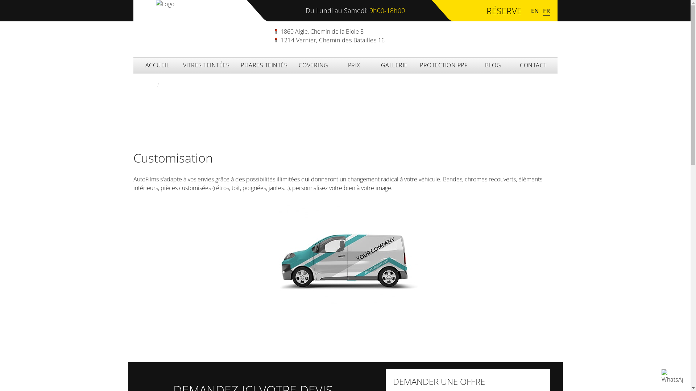 Image resolution: width=696 pixels, height=391 pixels. I want to click on EN, so click(535, 10).